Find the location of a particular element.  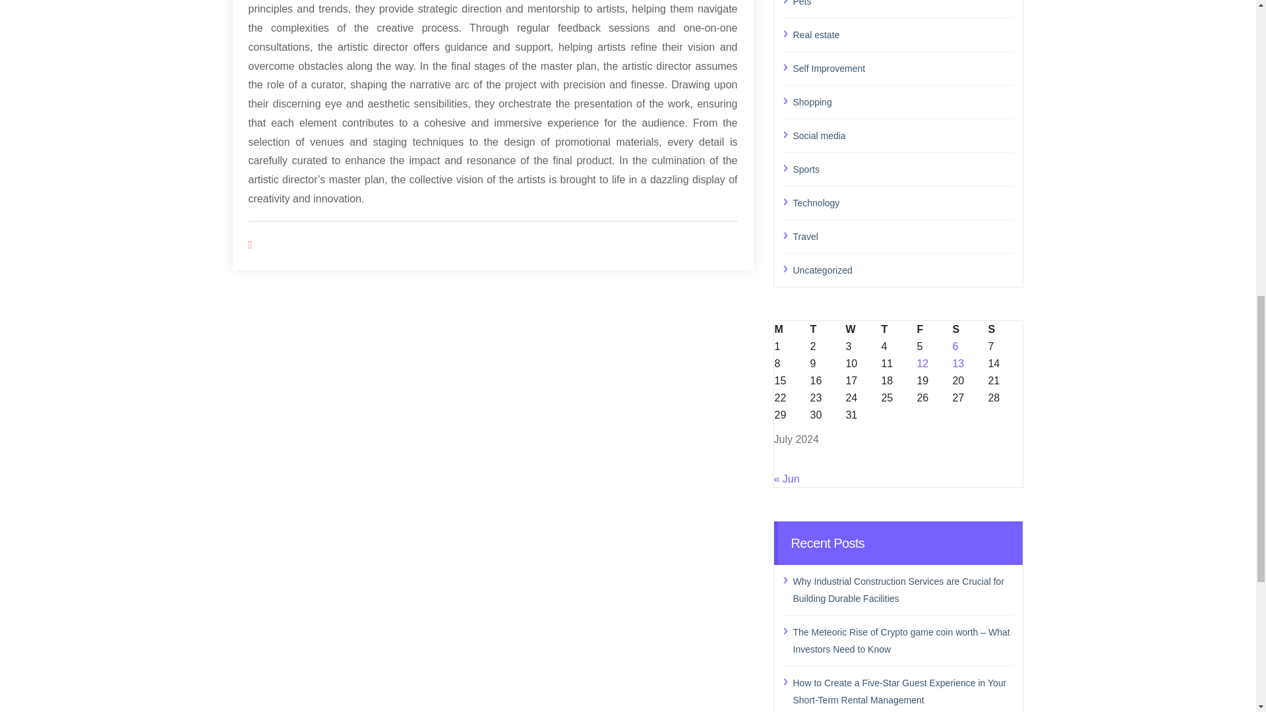

Sunday is located at coordinates (1005, 328).